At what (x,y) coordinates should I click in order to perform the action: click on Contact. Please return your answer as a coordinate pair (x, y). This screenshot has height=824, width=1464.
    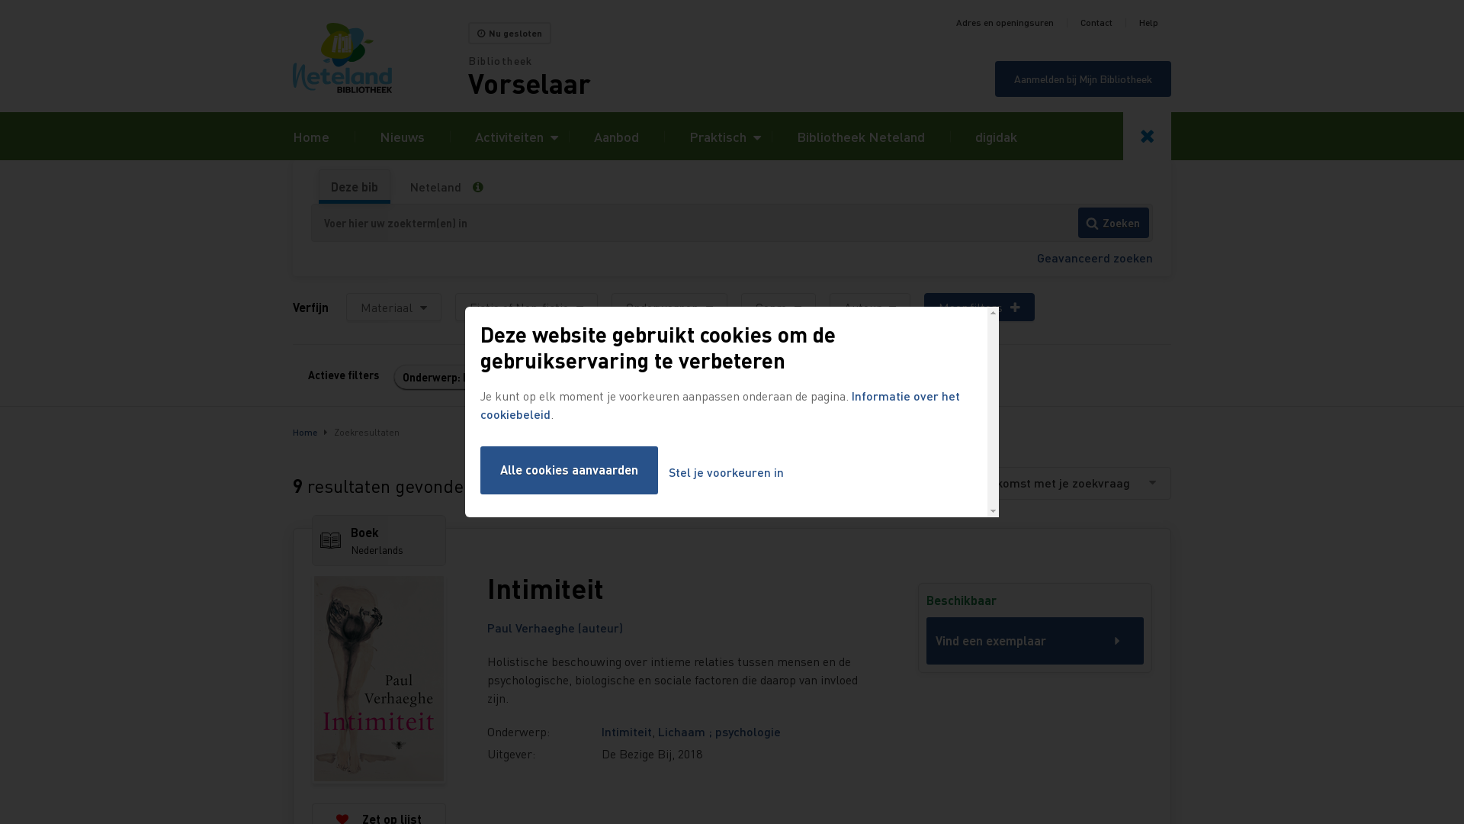
    Looking at the image, I should click on (1096, 23).